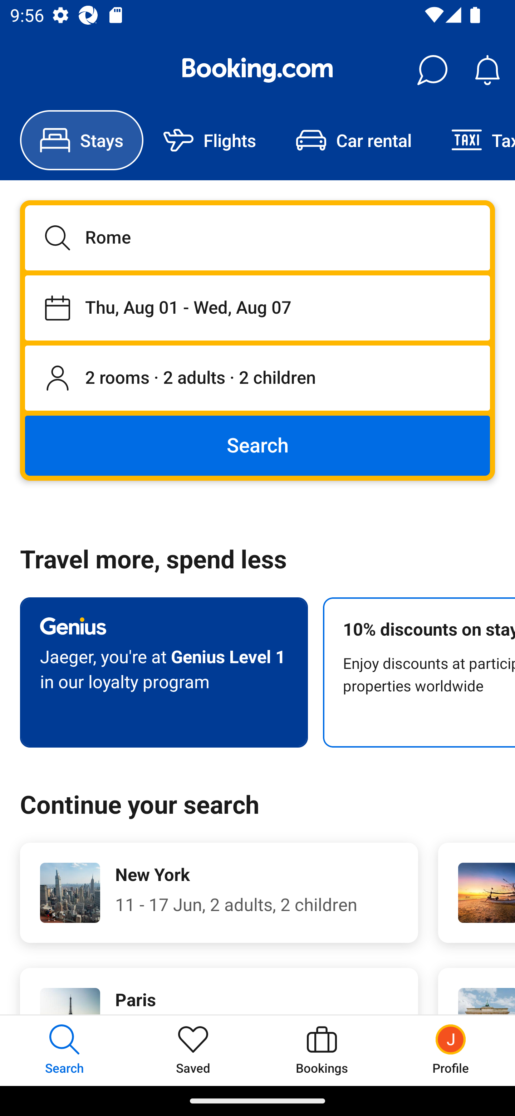 This screenshot has width=515, height=1116. I want to click on Search, so click(257, 445).